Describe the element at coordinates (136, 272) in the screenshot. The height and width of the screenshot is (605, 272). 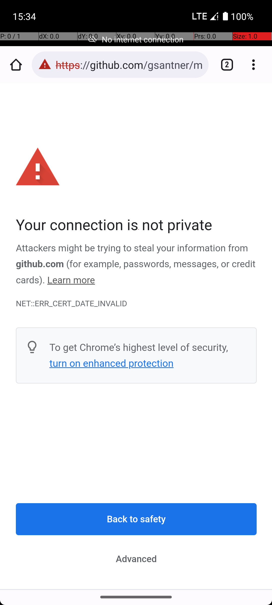
I see ` (for example, passwords, messages, or credit cards). ` at that location.